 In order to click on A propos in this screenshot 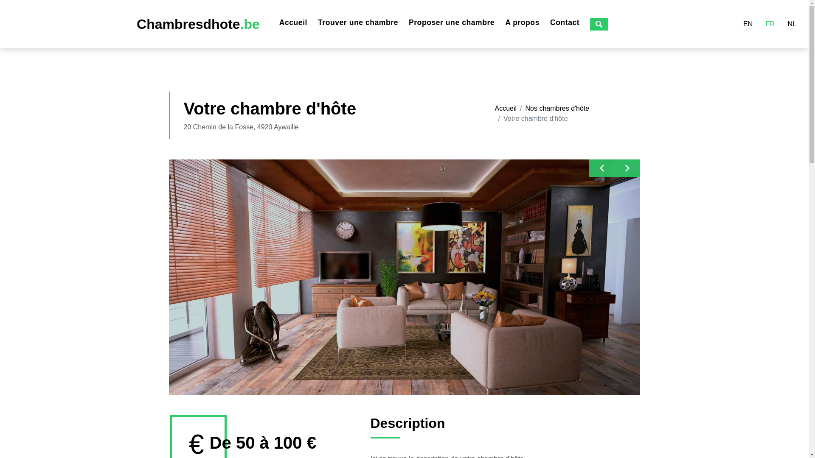, I will do `click(522, 22)`.